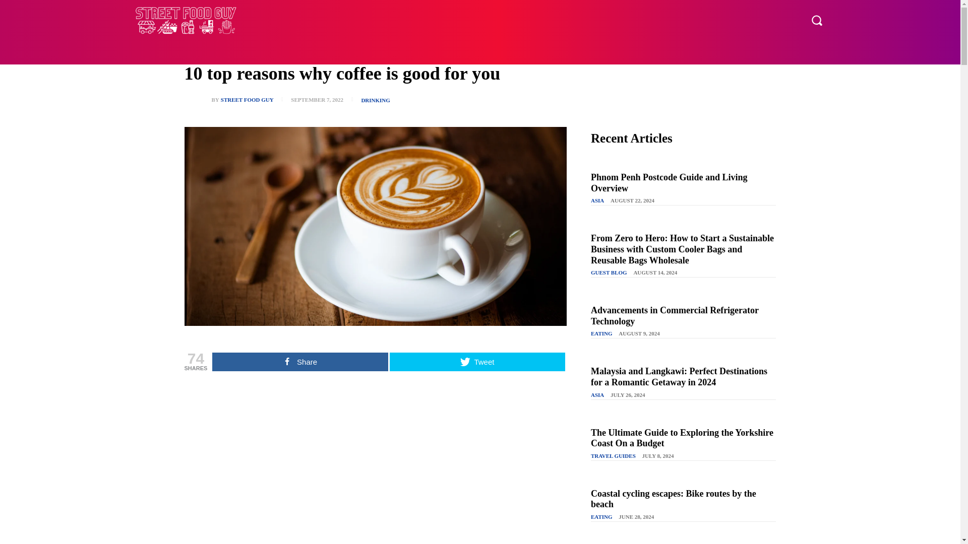 The width and height of the screenshot is (968, 544). I want to click on Coastal cycling escapes: Bike routes by the beach, so click(673, 499).